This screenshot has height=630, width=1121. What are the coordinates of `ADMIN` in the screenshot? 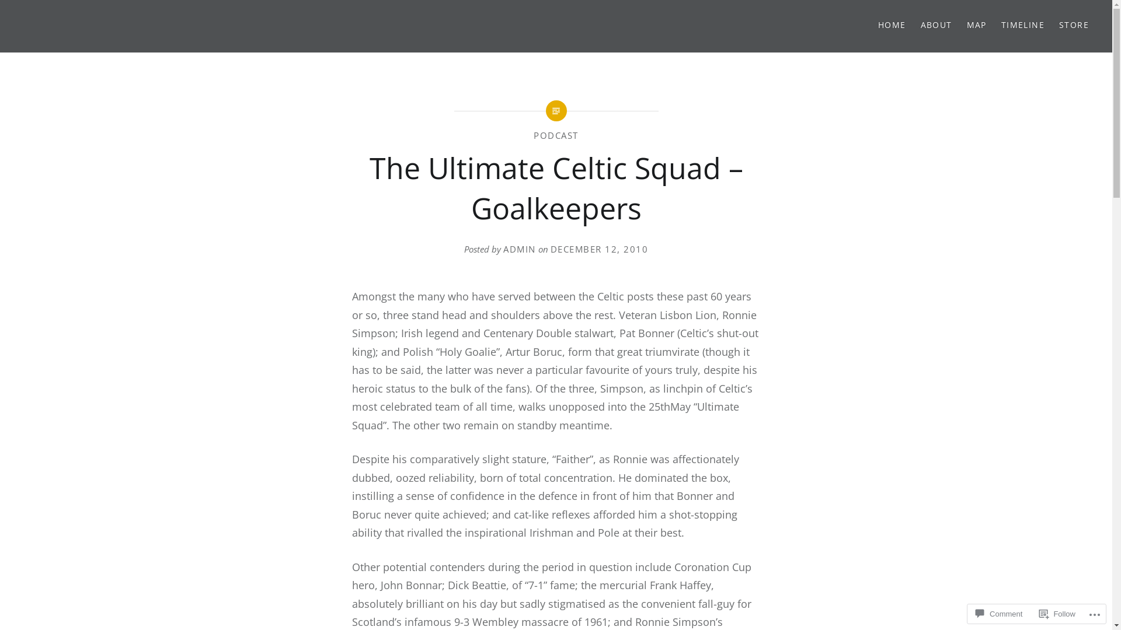 It's located at (520, 249).